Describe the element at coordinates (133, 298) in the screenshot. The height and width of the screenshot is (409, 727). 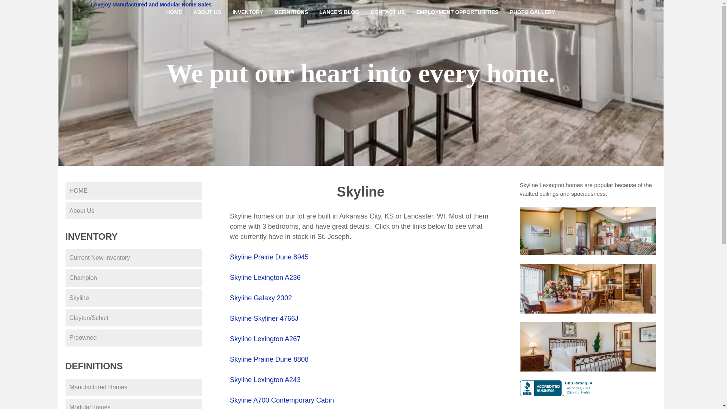
I see `Skyline` at that location.